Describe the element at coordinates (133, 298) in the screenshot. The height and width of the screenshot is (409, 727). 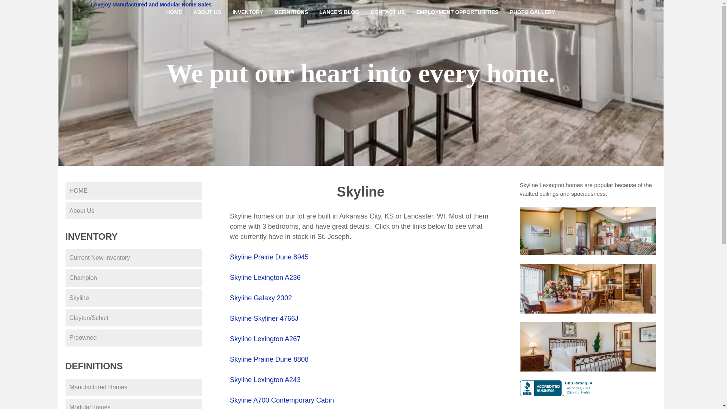
I see `Skyline` at that location.